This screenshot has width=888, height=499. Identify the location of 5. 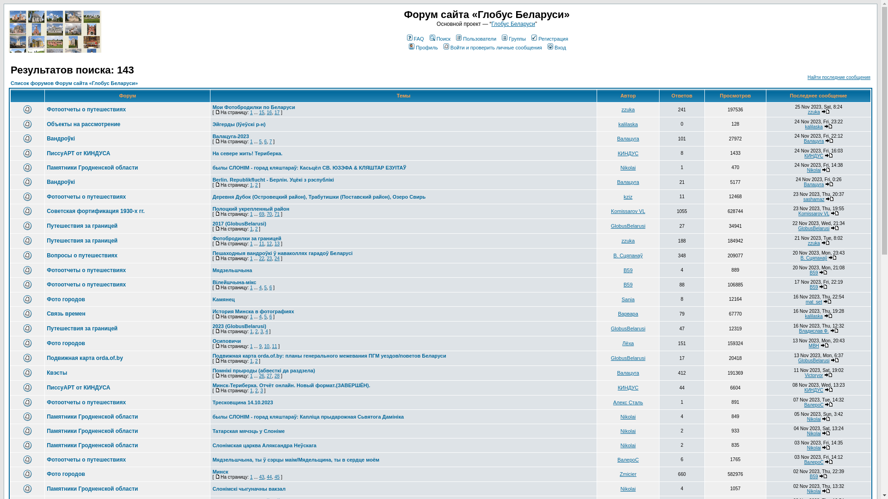
(260, 141).